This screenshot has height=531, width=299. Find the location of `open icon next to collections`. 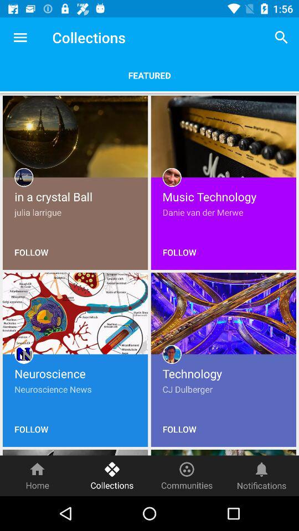

open icon next to collections is located at coordinates (20, 38).